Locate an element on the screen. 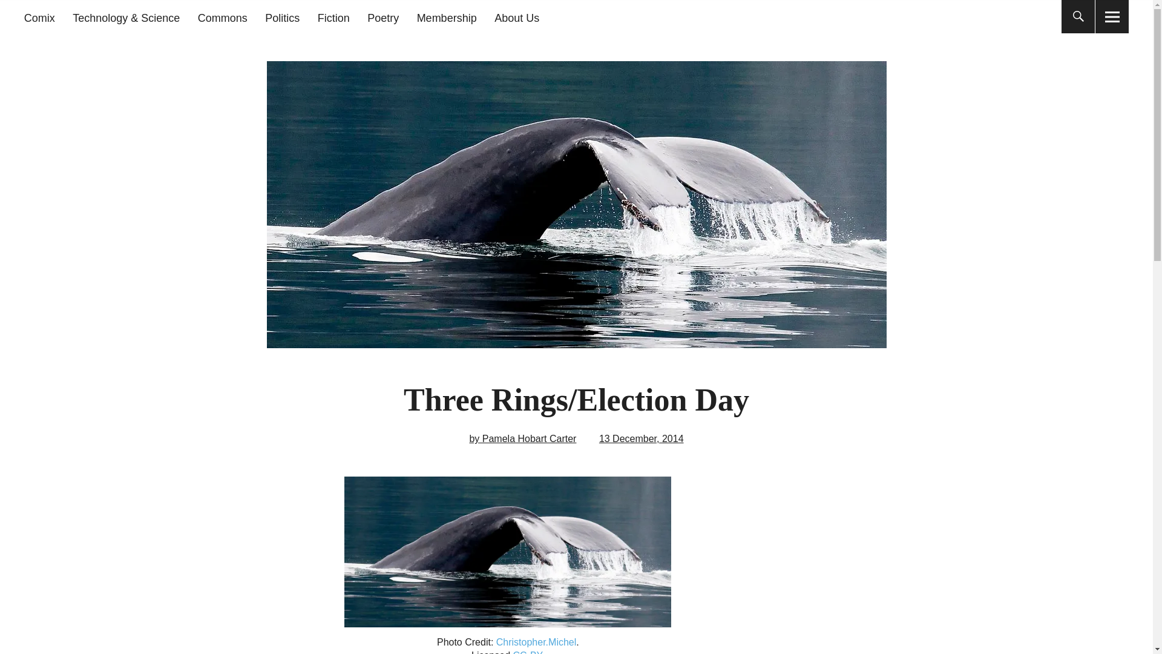  The Seattle Star is located at coordinates (184, 90).